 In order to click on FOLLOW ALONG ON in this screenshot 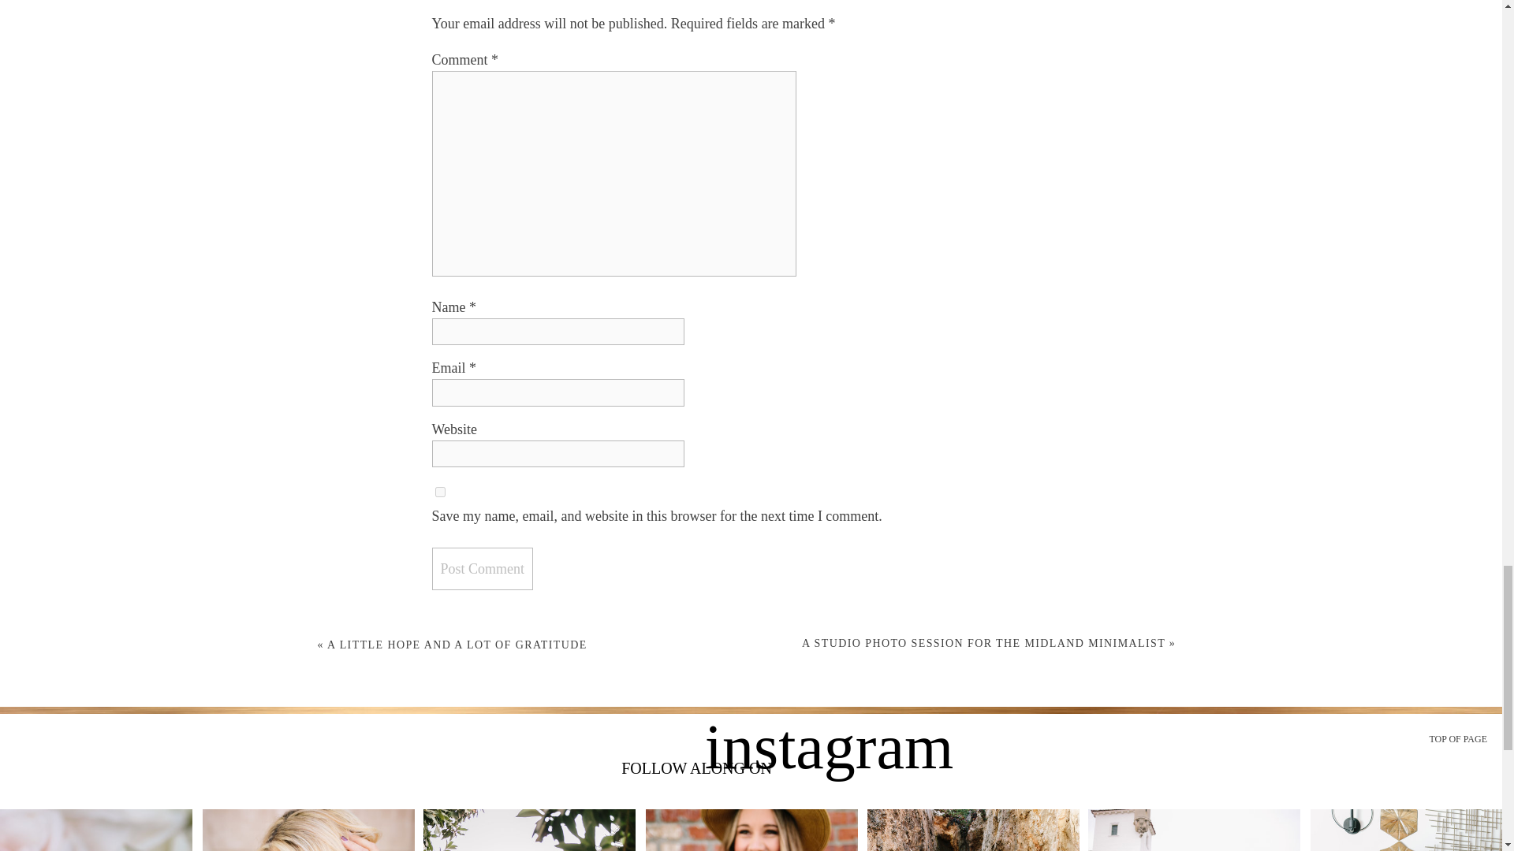, I will do `click(697, 771)`.